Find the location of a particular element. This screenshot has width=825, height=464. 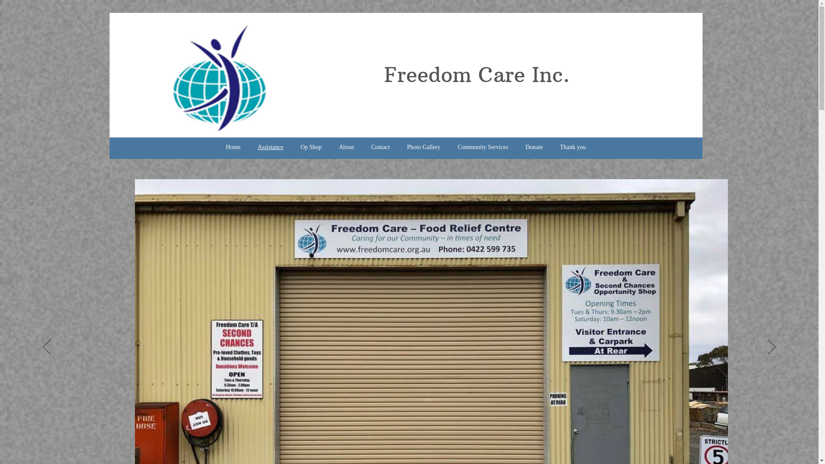

Home is located at coordinates (233, 147).